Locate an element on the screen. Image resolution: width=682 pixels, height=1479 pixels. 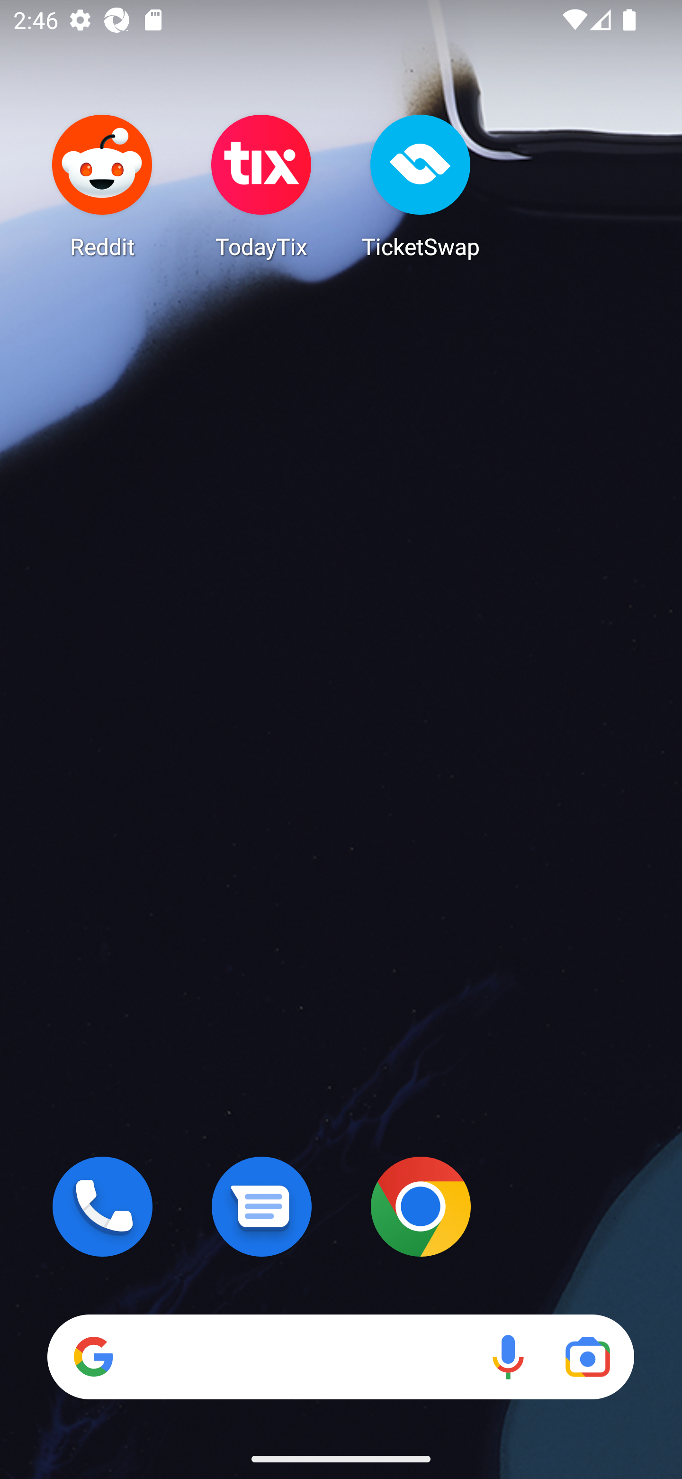
Reddit is located at coordinates (102, 186).